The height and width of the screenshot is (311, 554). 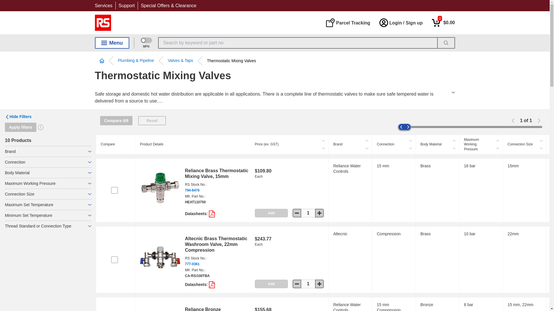 What do you see at coordinates (454, 148) in the screenshot?
I see `Sort descending` at bounding box center [454, 148].